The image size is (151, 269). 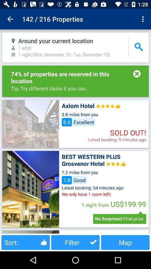 I want to click on choose item to the left of 142 / 216 properties app, so click(x=10, y=19).